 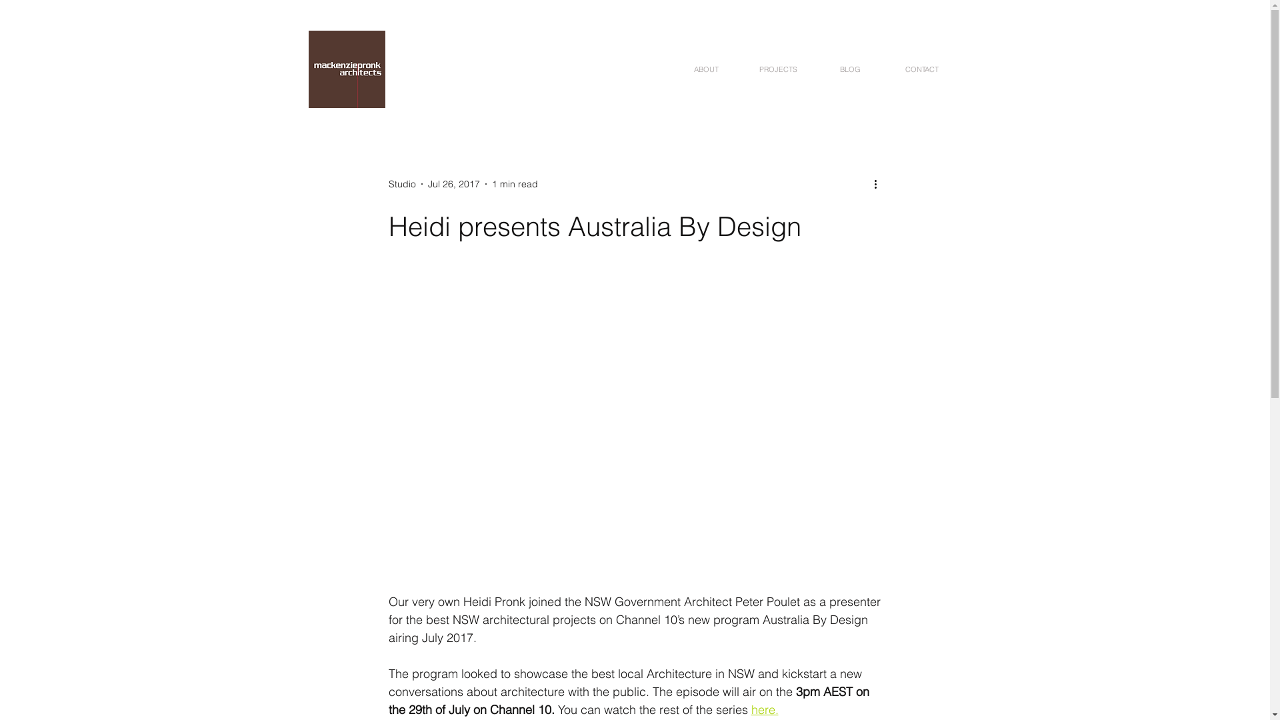 I want to click on BLOG, so click(x=849, y=69).